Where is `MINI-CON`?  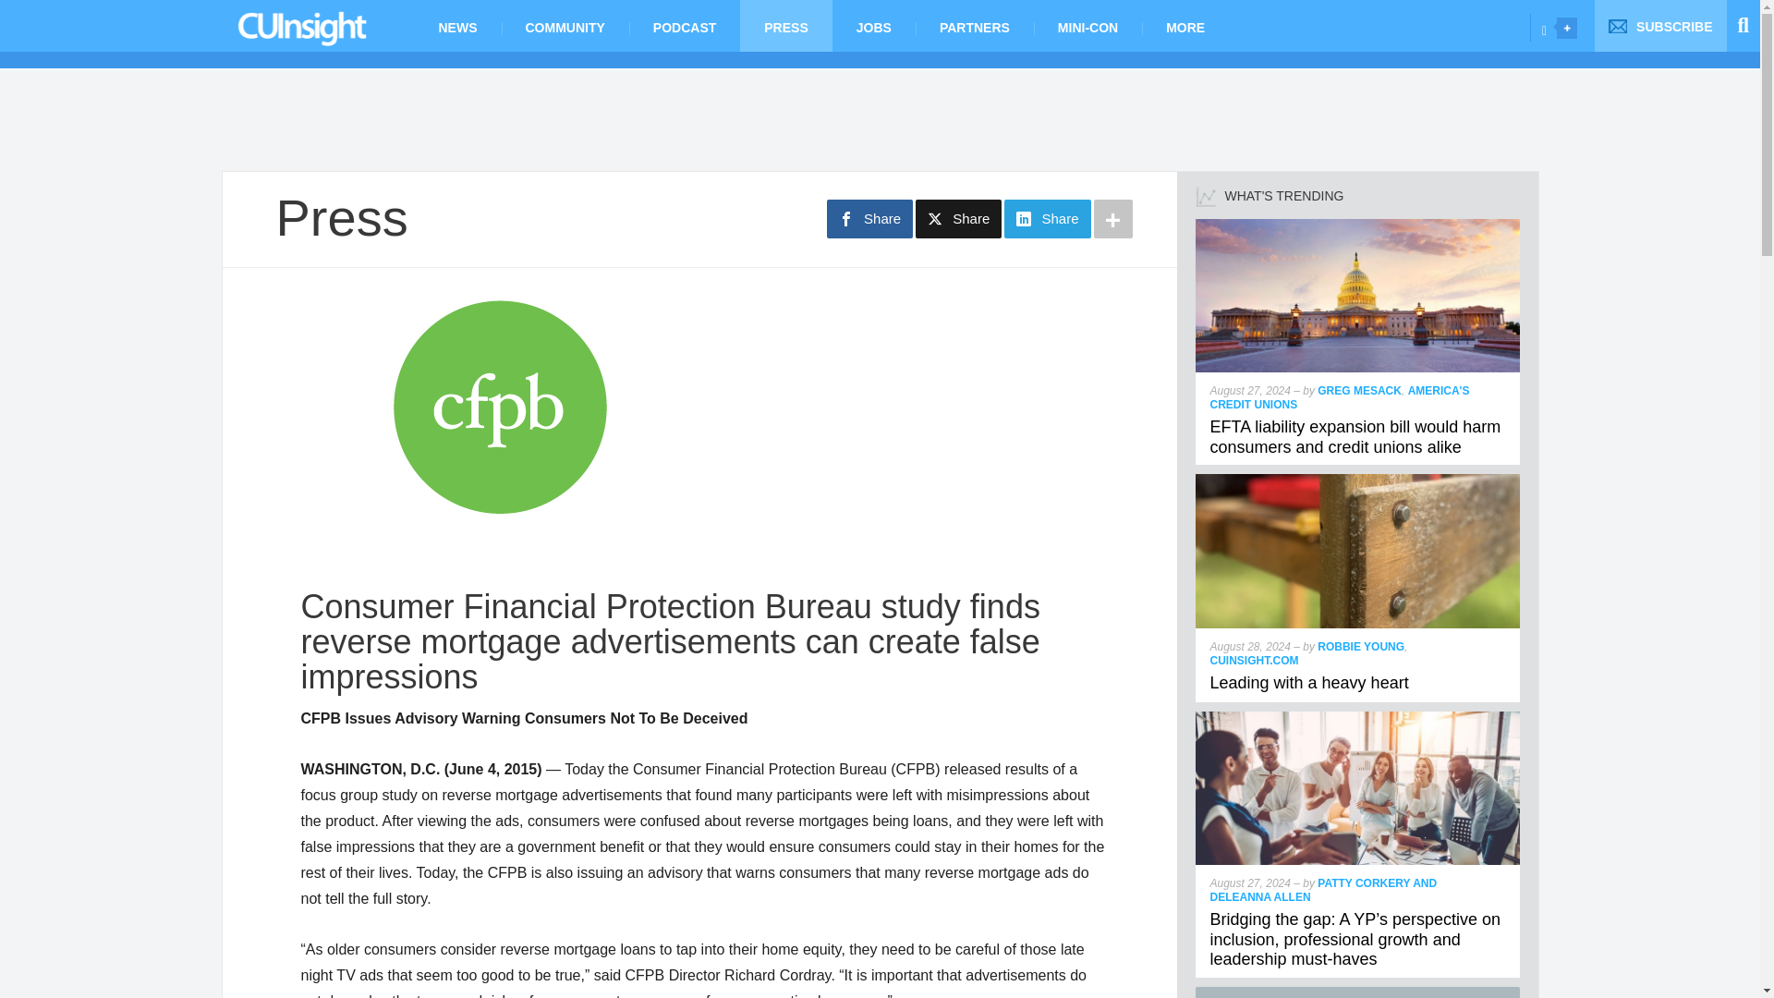
MINI-CON is located at coordinates (1088, 26).